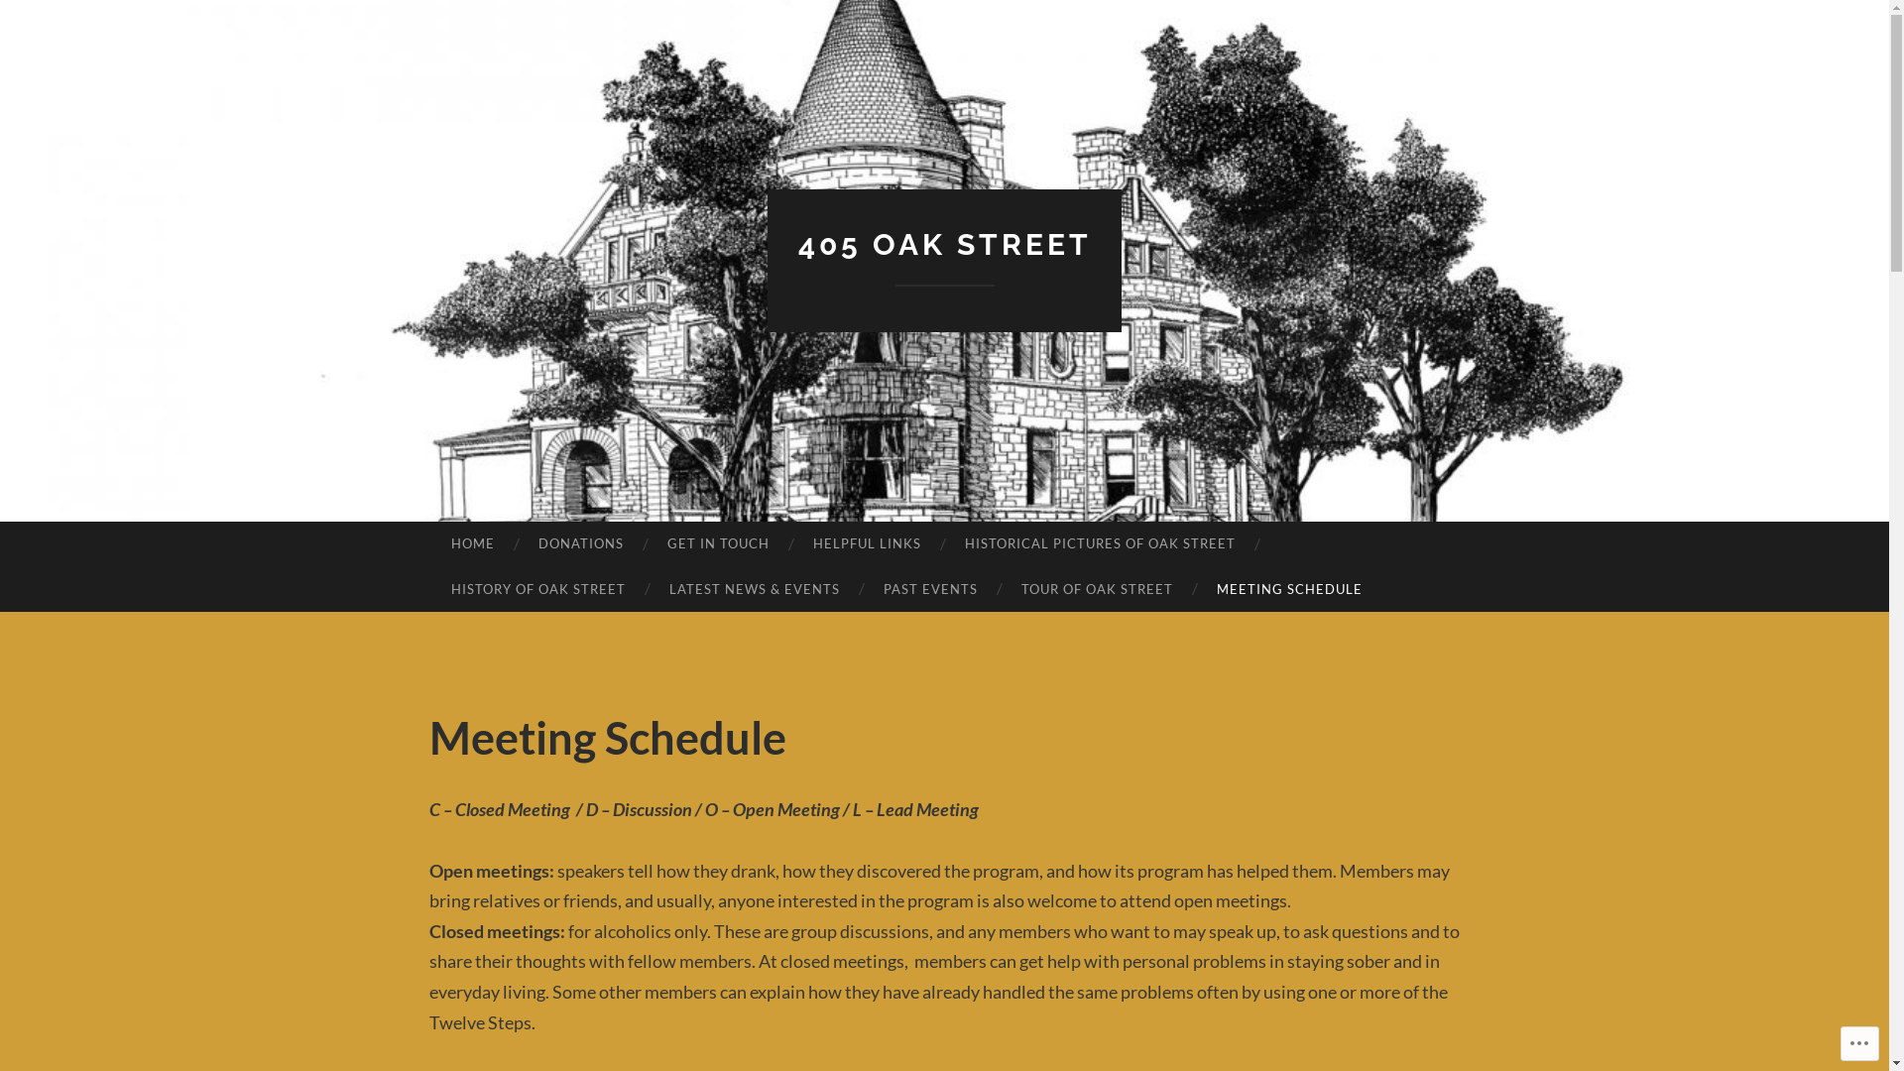  What do you see at coordinates (867, 544) in the screenshot?
I see `HELPFUL LINKS` at bounding box center [867, 544].